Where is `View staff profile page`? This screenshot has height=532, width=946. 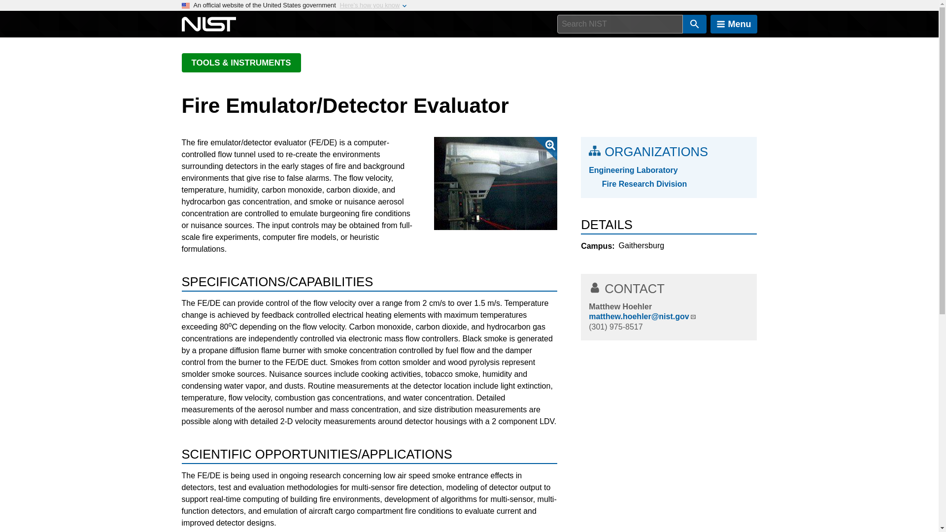
View staff profile page is located at coordinates (620, 306).